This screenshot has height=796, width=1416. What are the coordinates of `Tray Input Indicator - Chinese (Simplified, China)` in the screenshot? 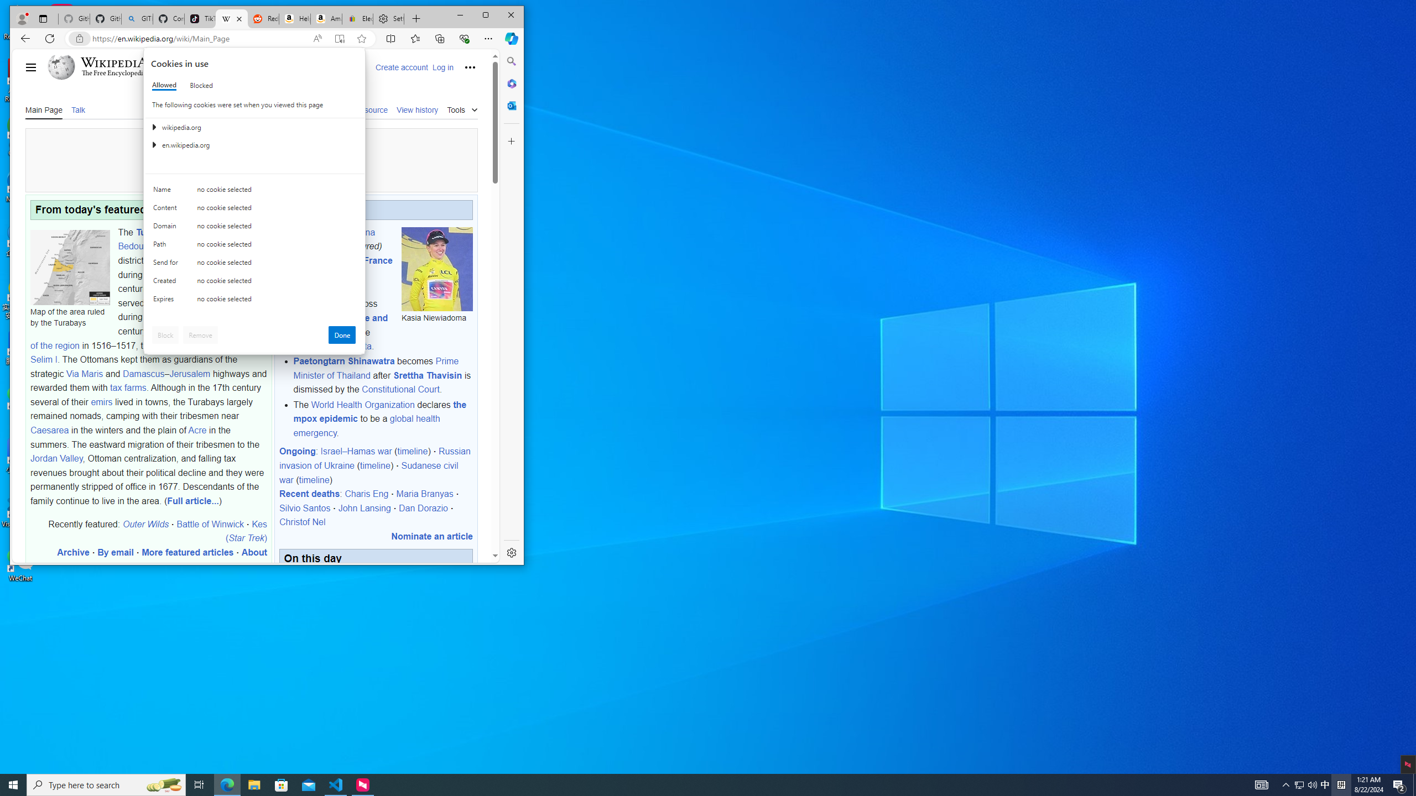 It's located at (1341, 785).